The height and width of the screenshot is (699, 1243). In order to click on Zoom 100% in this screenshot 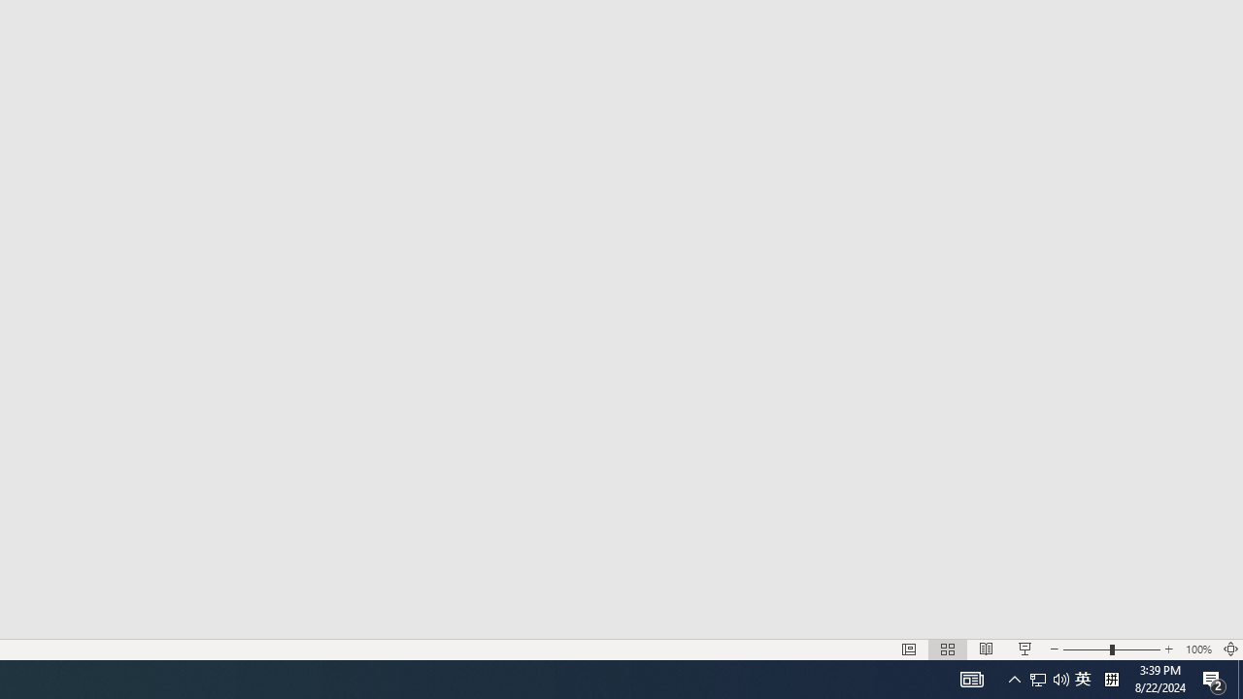, I will do `click(1198, 649)`.